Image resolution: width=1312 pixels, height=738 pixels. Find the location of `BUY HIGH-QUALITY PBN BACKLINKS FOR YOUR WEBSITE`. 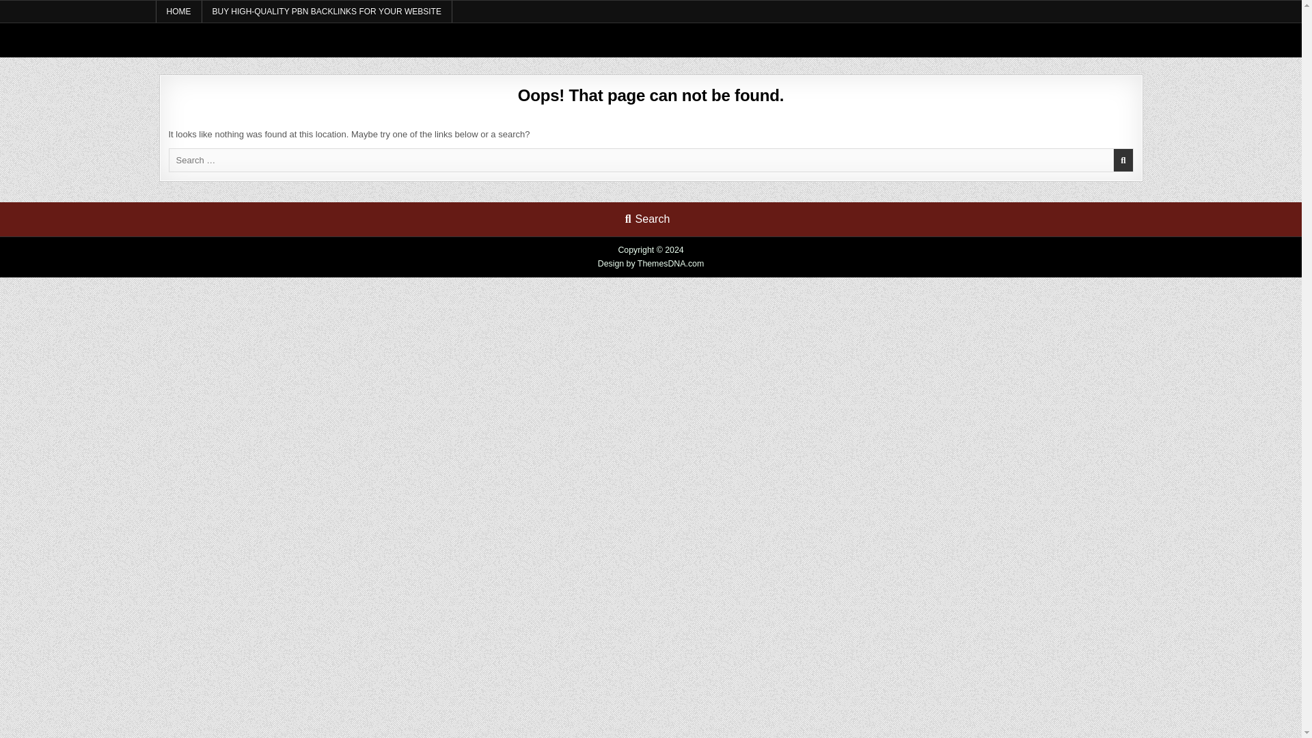

BUY HIGH-QUALITY PBN BACKLINKS FOR YOUR WEBSITE is located at coordinates (327, 12).